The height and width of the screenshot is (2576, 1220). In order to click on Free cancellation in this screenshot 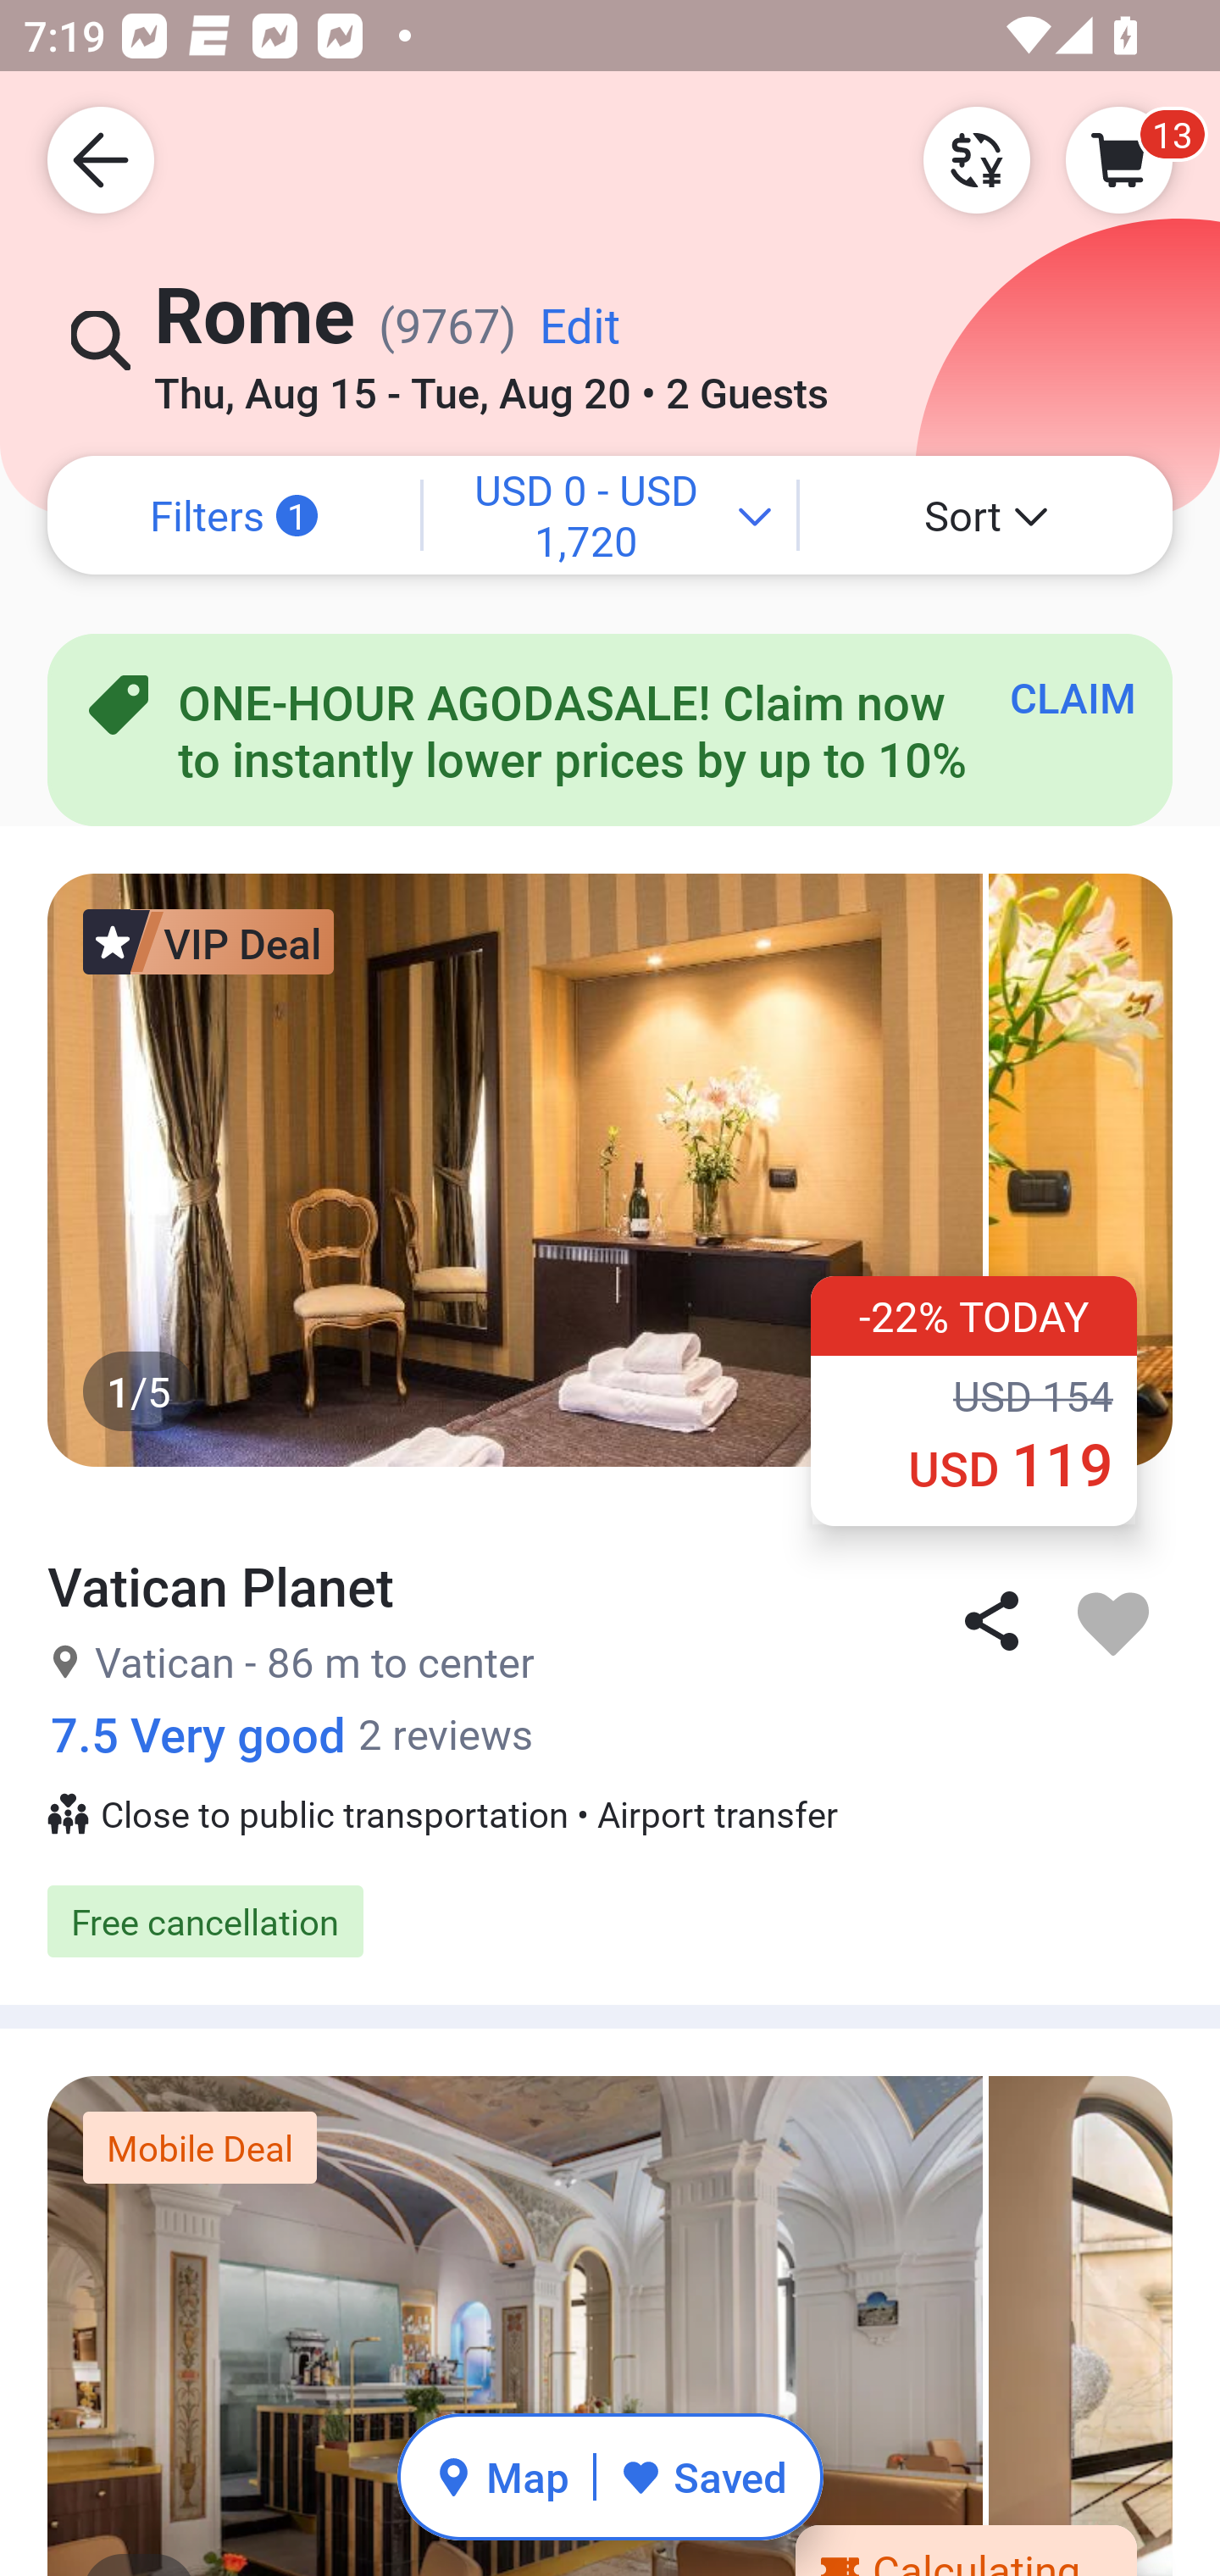, I will do `click(610, 1921)`.